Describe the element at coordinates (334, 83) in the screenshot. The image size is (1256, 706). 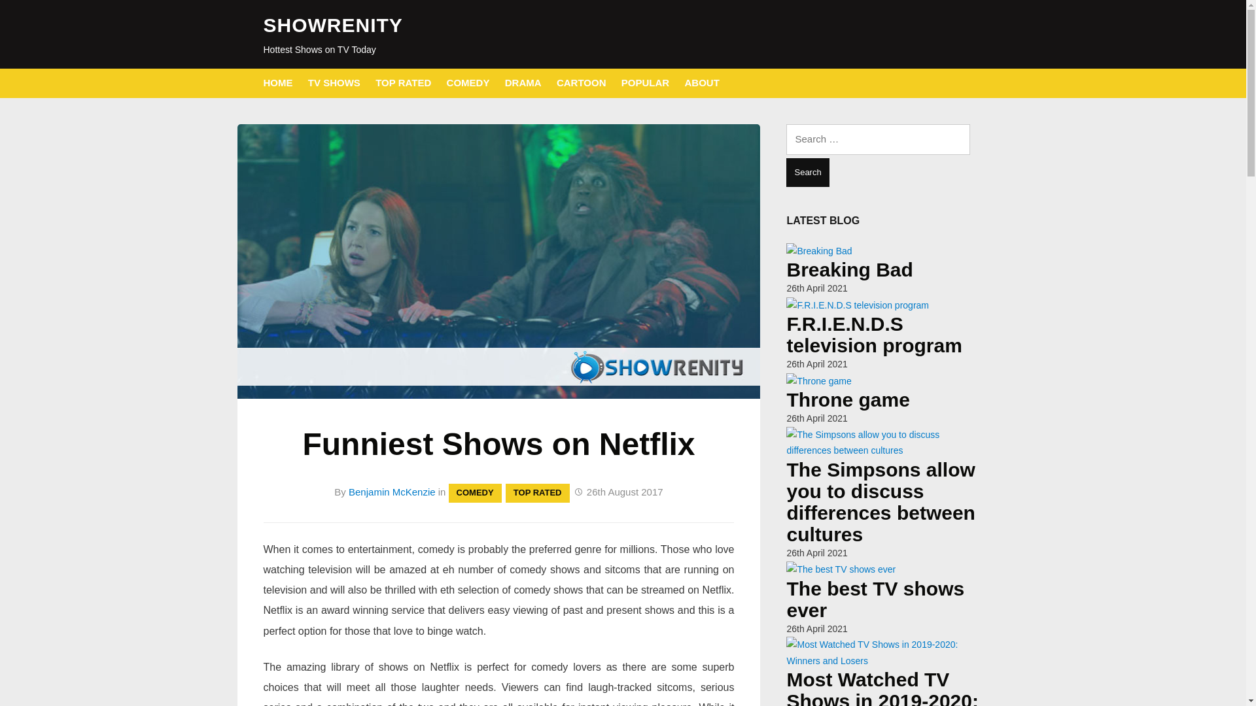
I see `TV SHOWS` at that location.